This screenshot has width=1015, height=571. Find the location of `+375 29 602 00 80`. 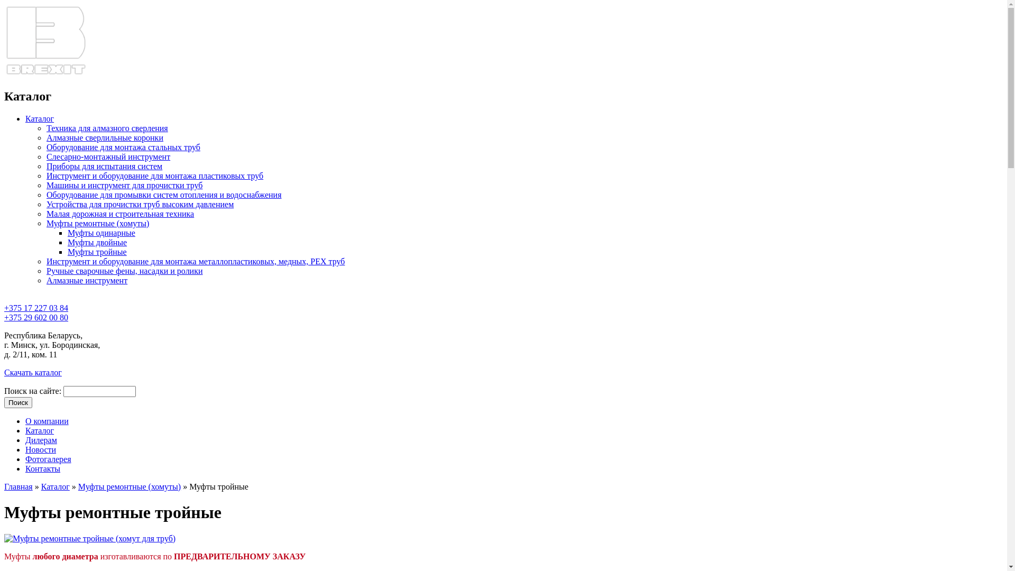

+375 29 602 00 80 is located at coordinates (36, 317).